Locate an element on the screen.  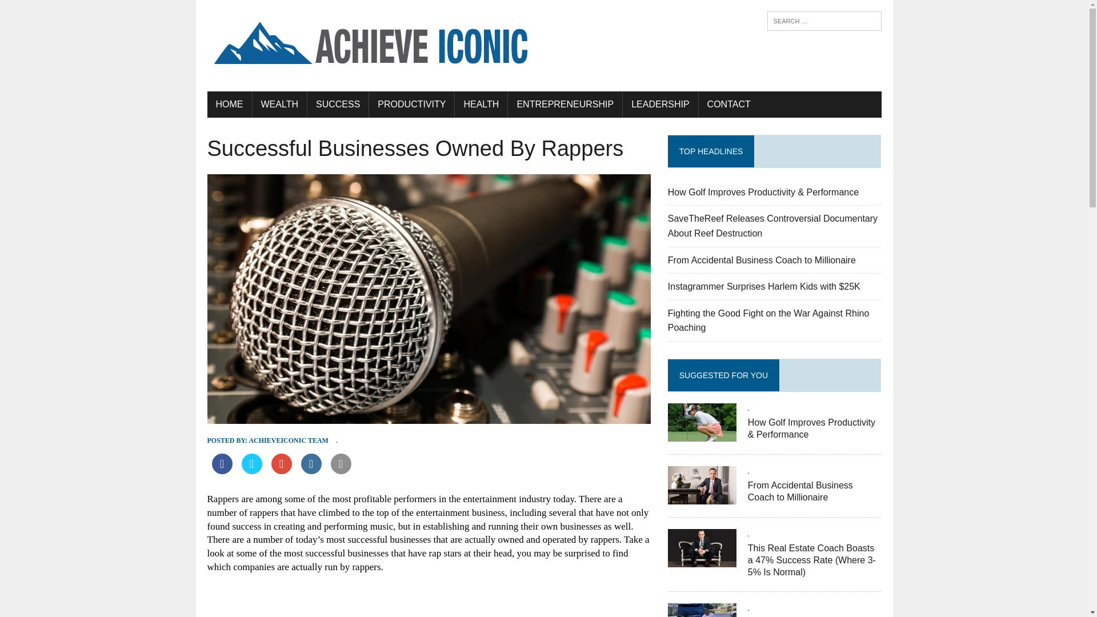
WEALTH is located at coordinates (279, 104).